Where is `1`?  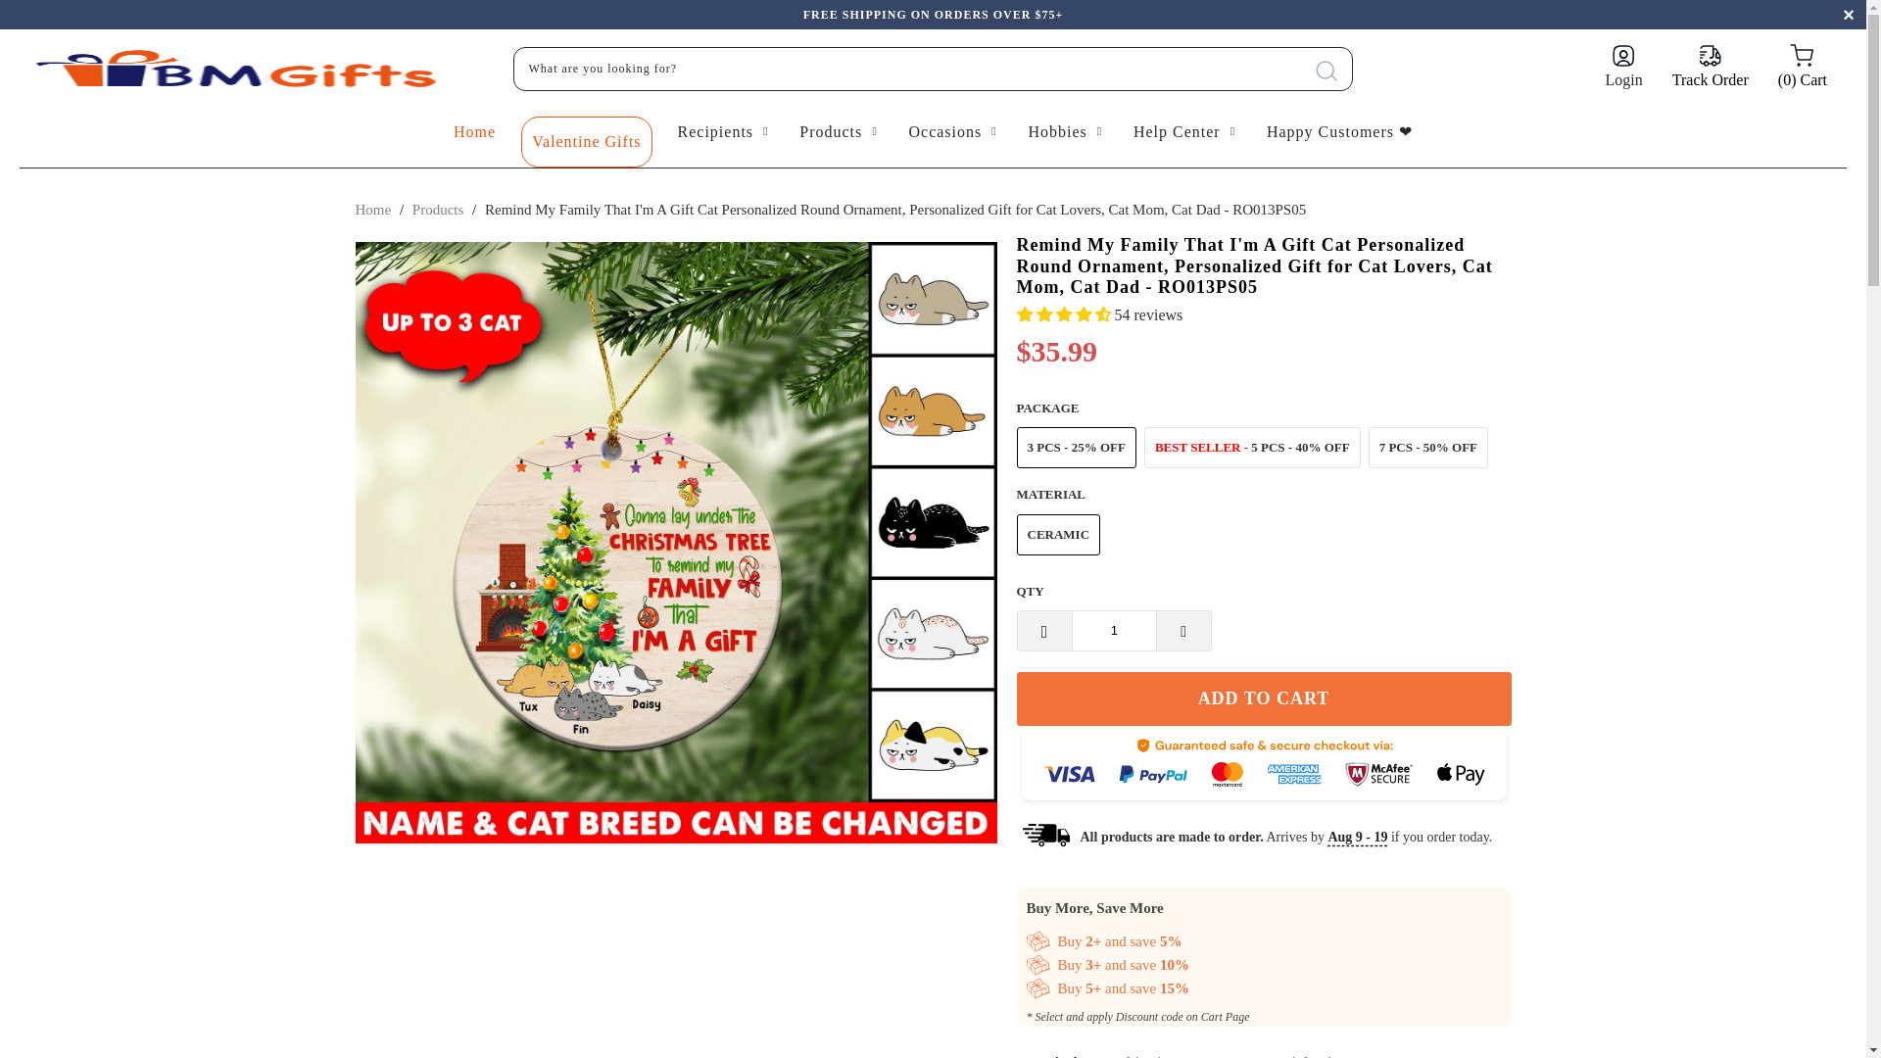
1 is located at coordinates (1114, 631).